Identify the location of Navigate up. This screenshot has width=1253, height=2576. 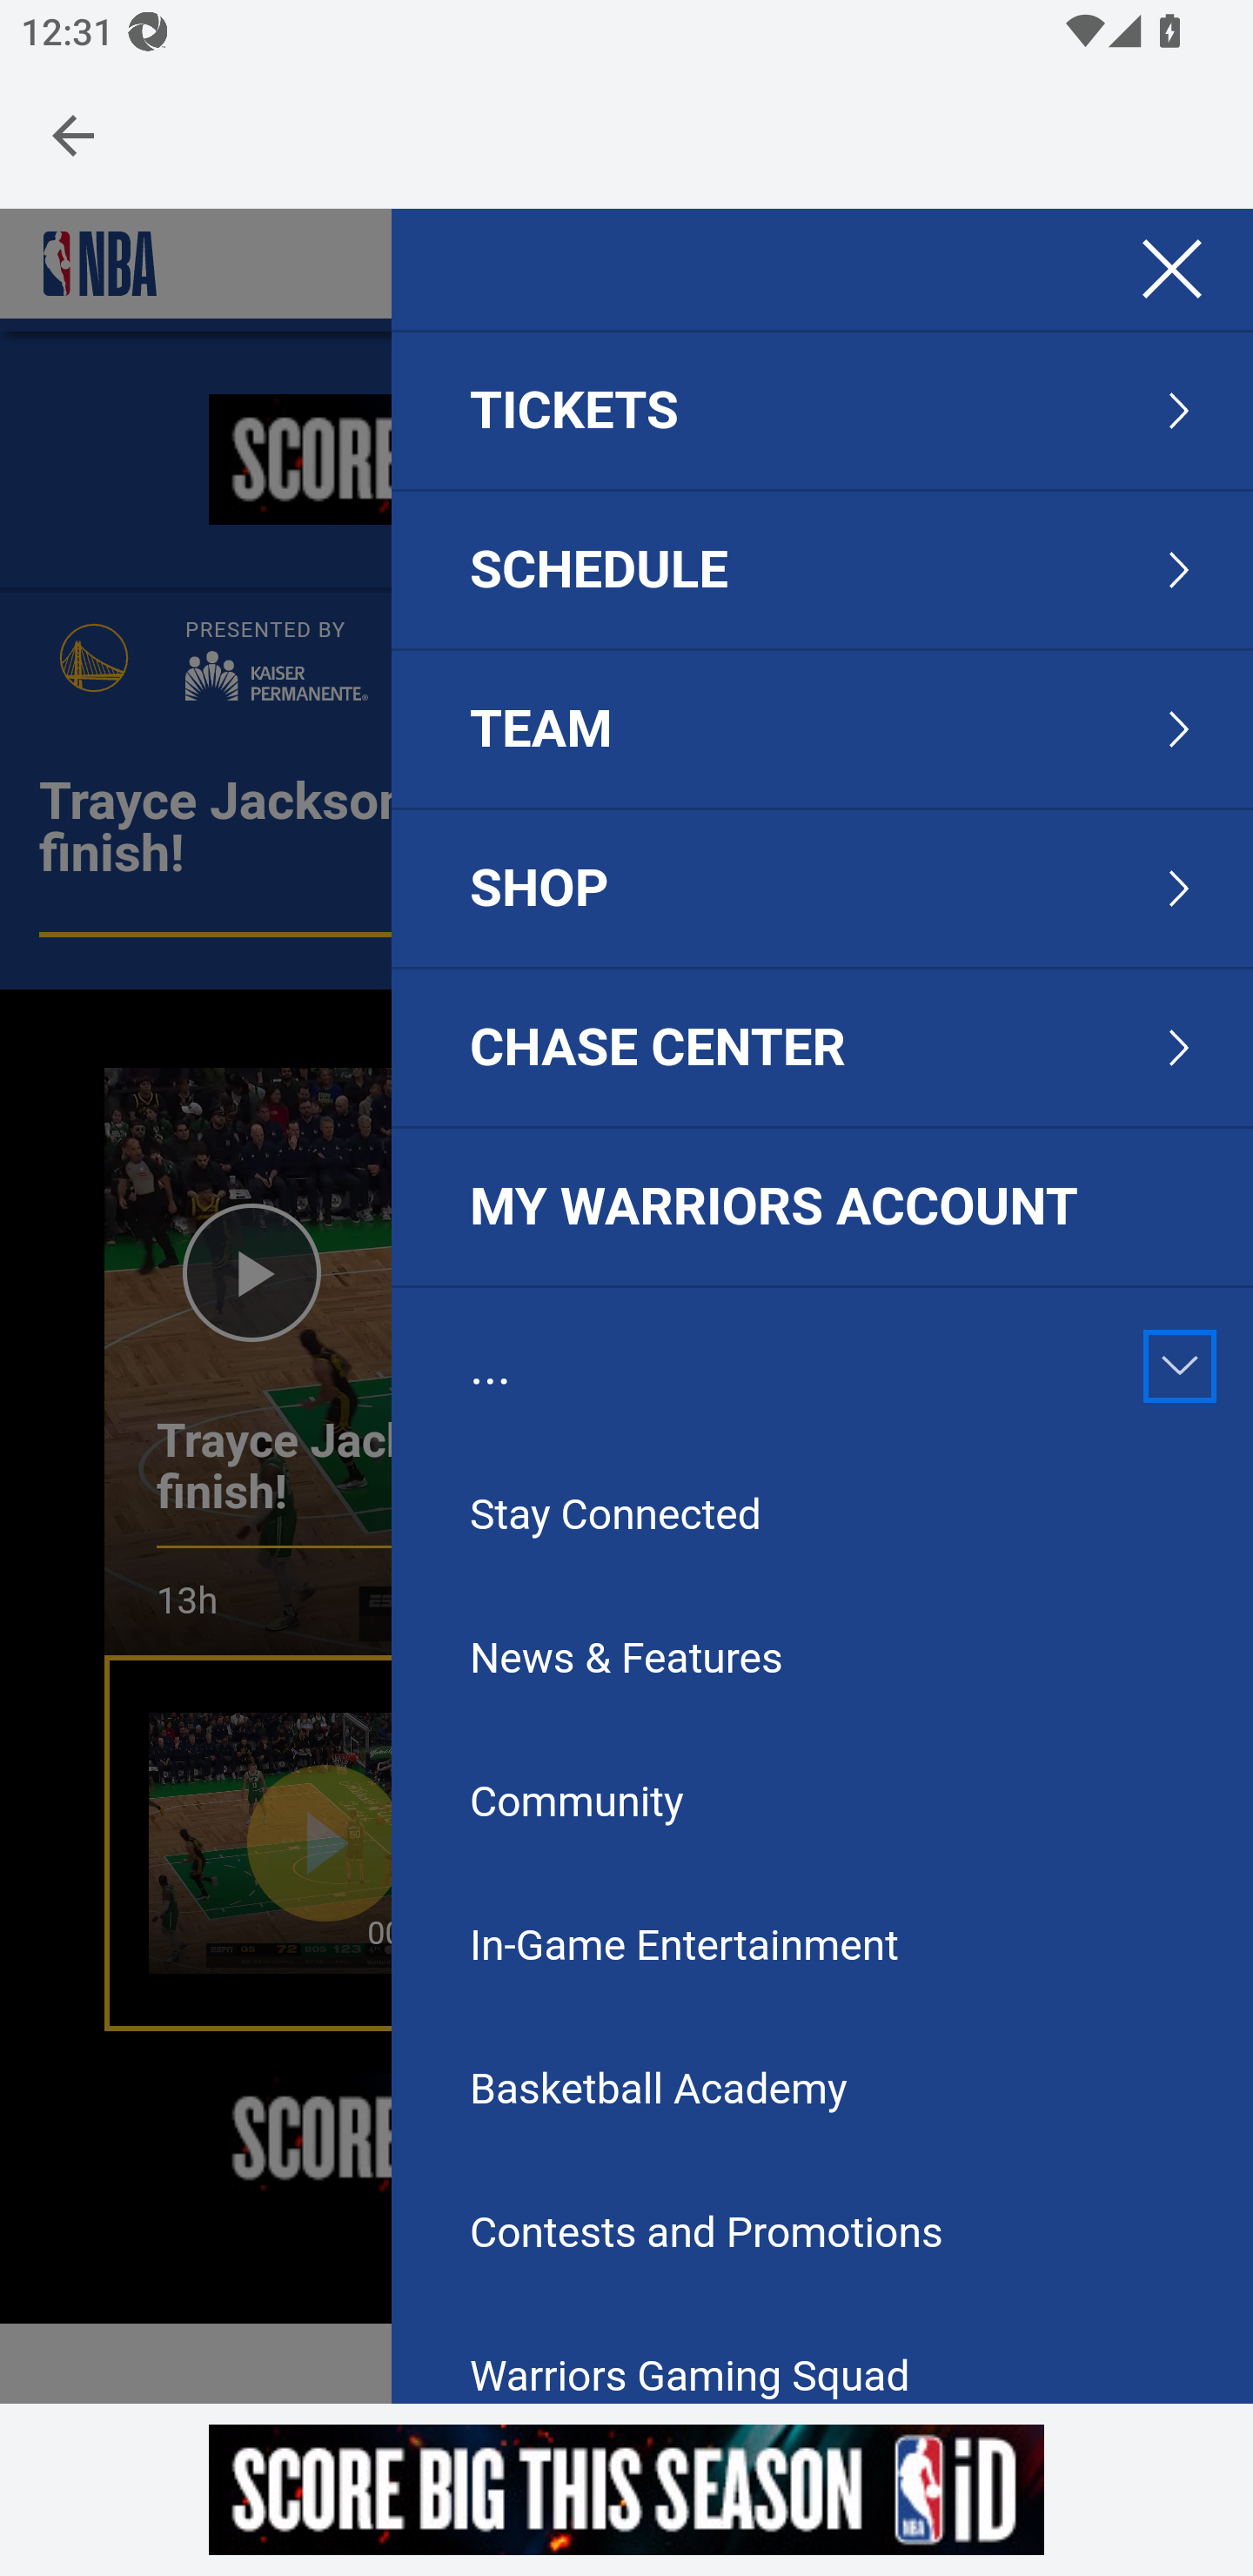
(73, 135).